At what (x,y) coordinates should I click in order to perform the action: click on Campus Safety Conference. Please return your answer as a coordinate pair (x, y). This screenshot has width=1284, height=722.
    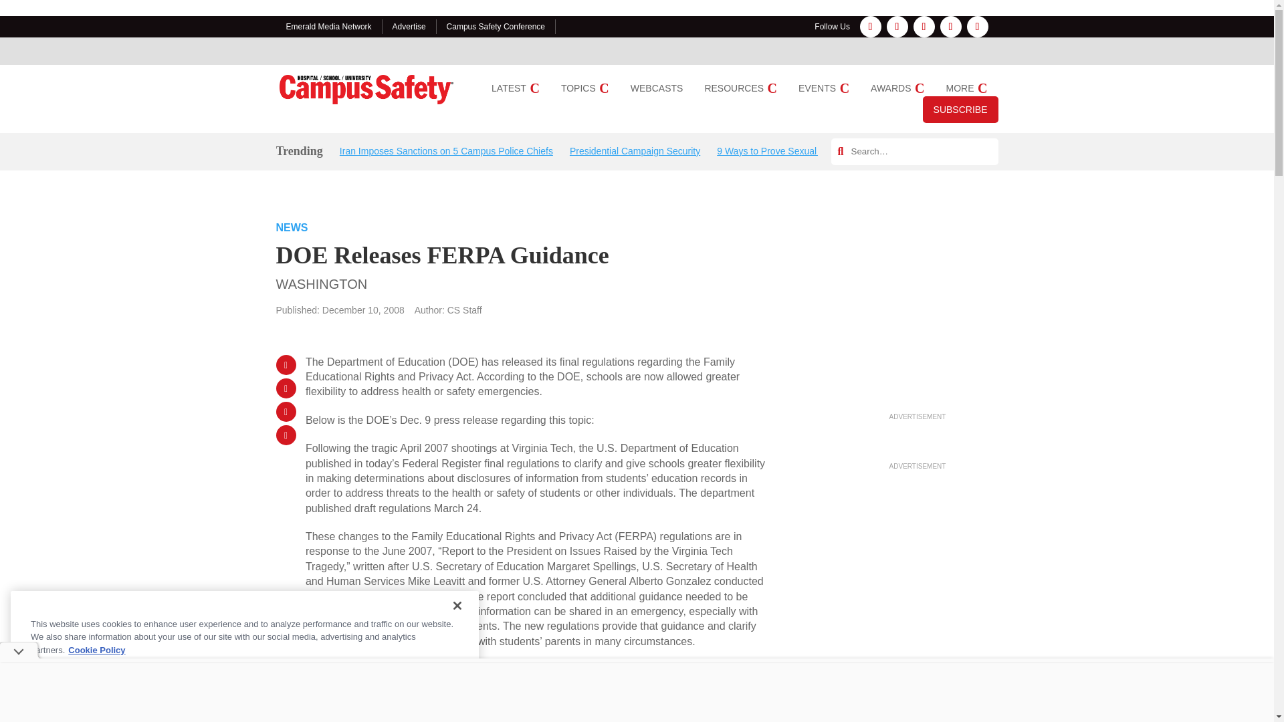
    Looking at the image, I should click on (496, 27).